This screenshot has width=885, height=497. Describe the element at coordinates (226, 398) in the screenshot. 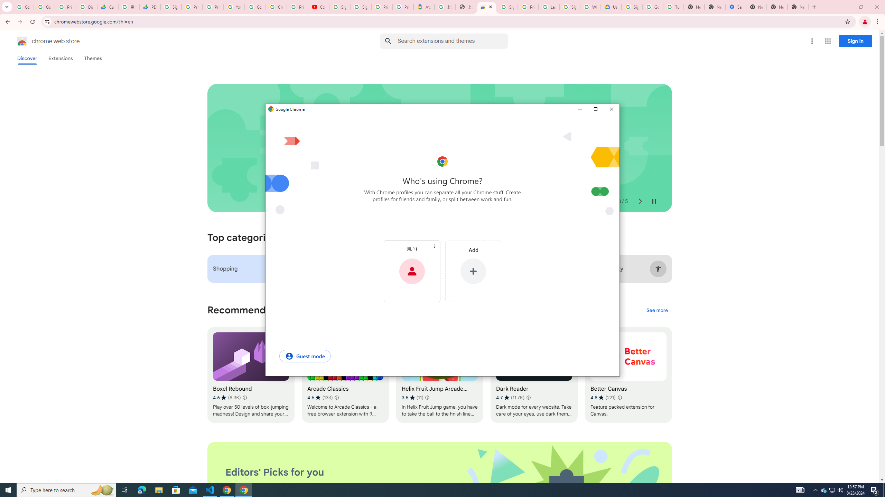

I see `Average rating 4.6 out of 5 stars. 8.3K ratings.` at that location.